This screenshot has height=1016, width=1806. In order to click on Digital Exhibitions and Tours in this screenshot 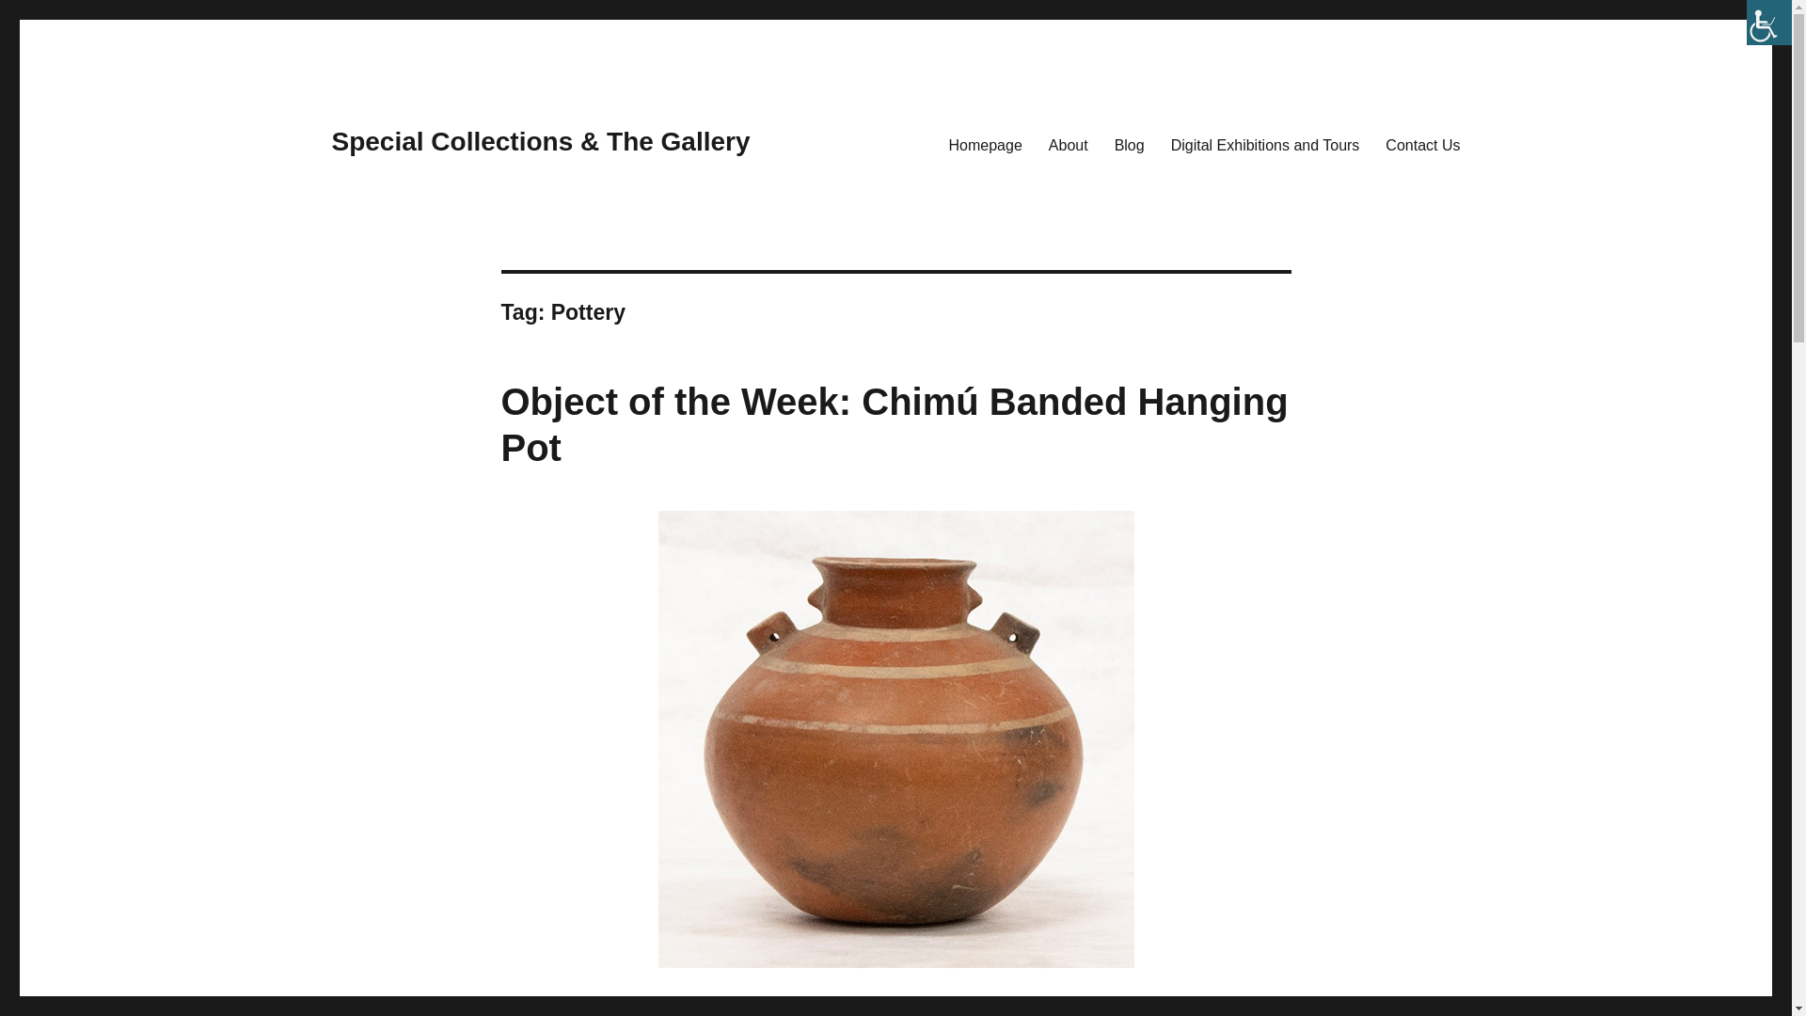, I will do `click(1264, 144)`.